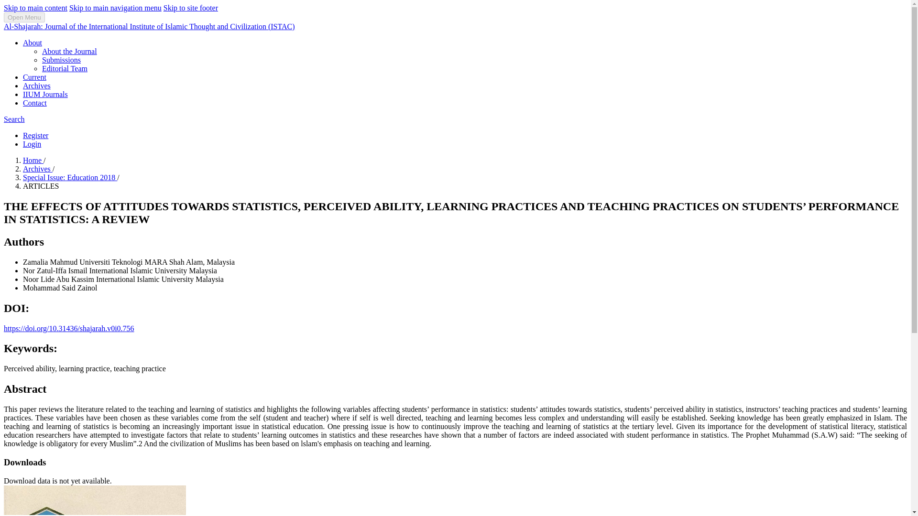 The height and width of the screenshot is (516, 918). What do you see at coordinates (33, 43) in the screenshot?
I see `About` at bounding box center [33, 43].